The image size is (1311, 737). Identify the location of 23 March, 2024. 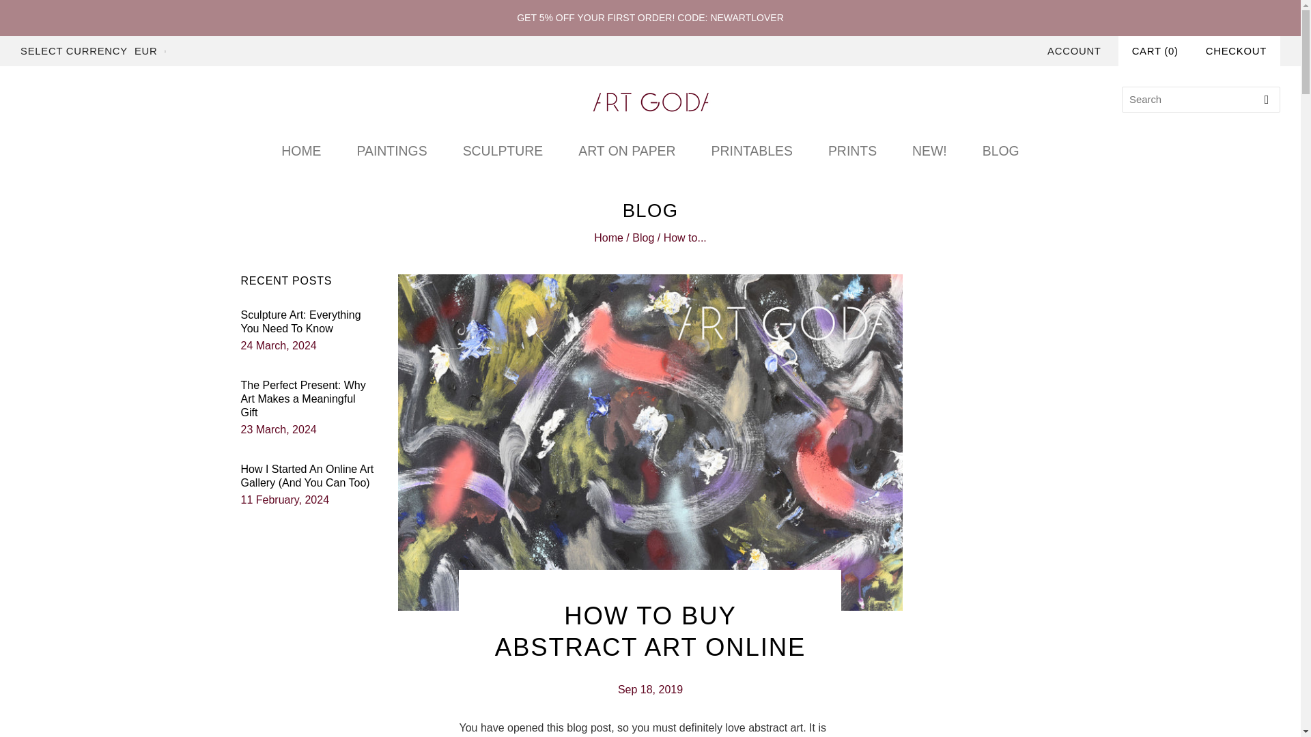
(277, 430).